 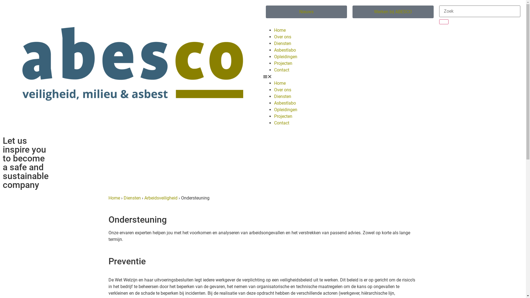 I want to click on Asbestlabo, so click(x=285, y=50).